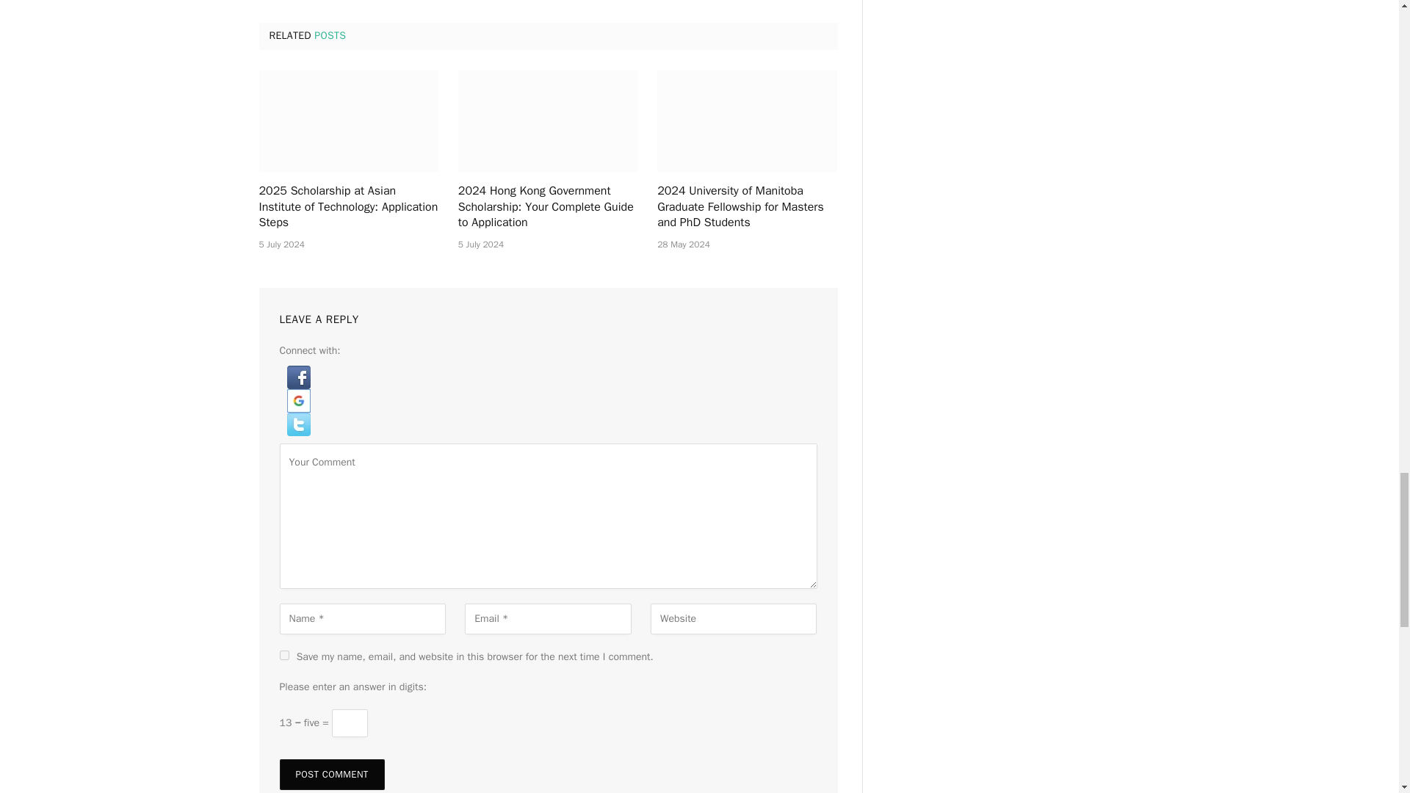 The width and height of the screenshot is (1410, 793). I want to click on Post Comment, so click(331, 774).